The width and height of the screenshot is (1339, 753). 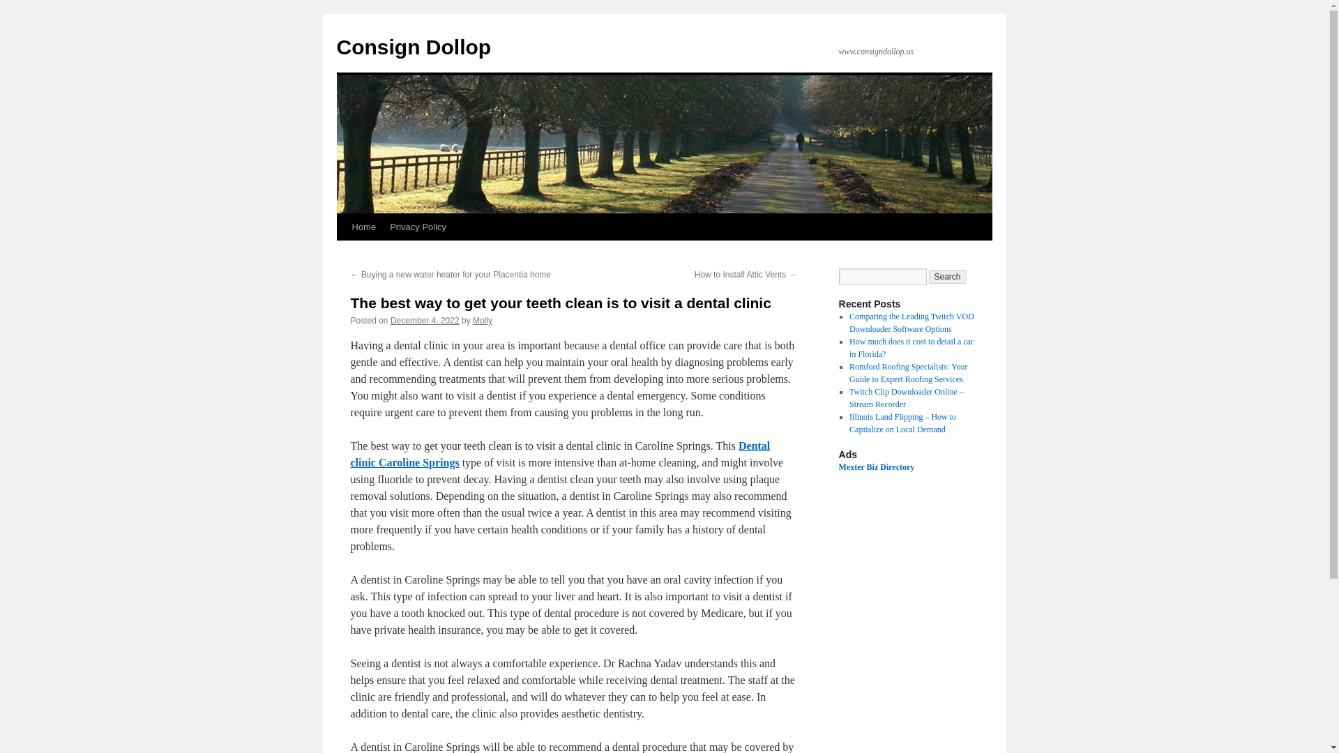 I want to click on Home, so click(x=363, y=227).